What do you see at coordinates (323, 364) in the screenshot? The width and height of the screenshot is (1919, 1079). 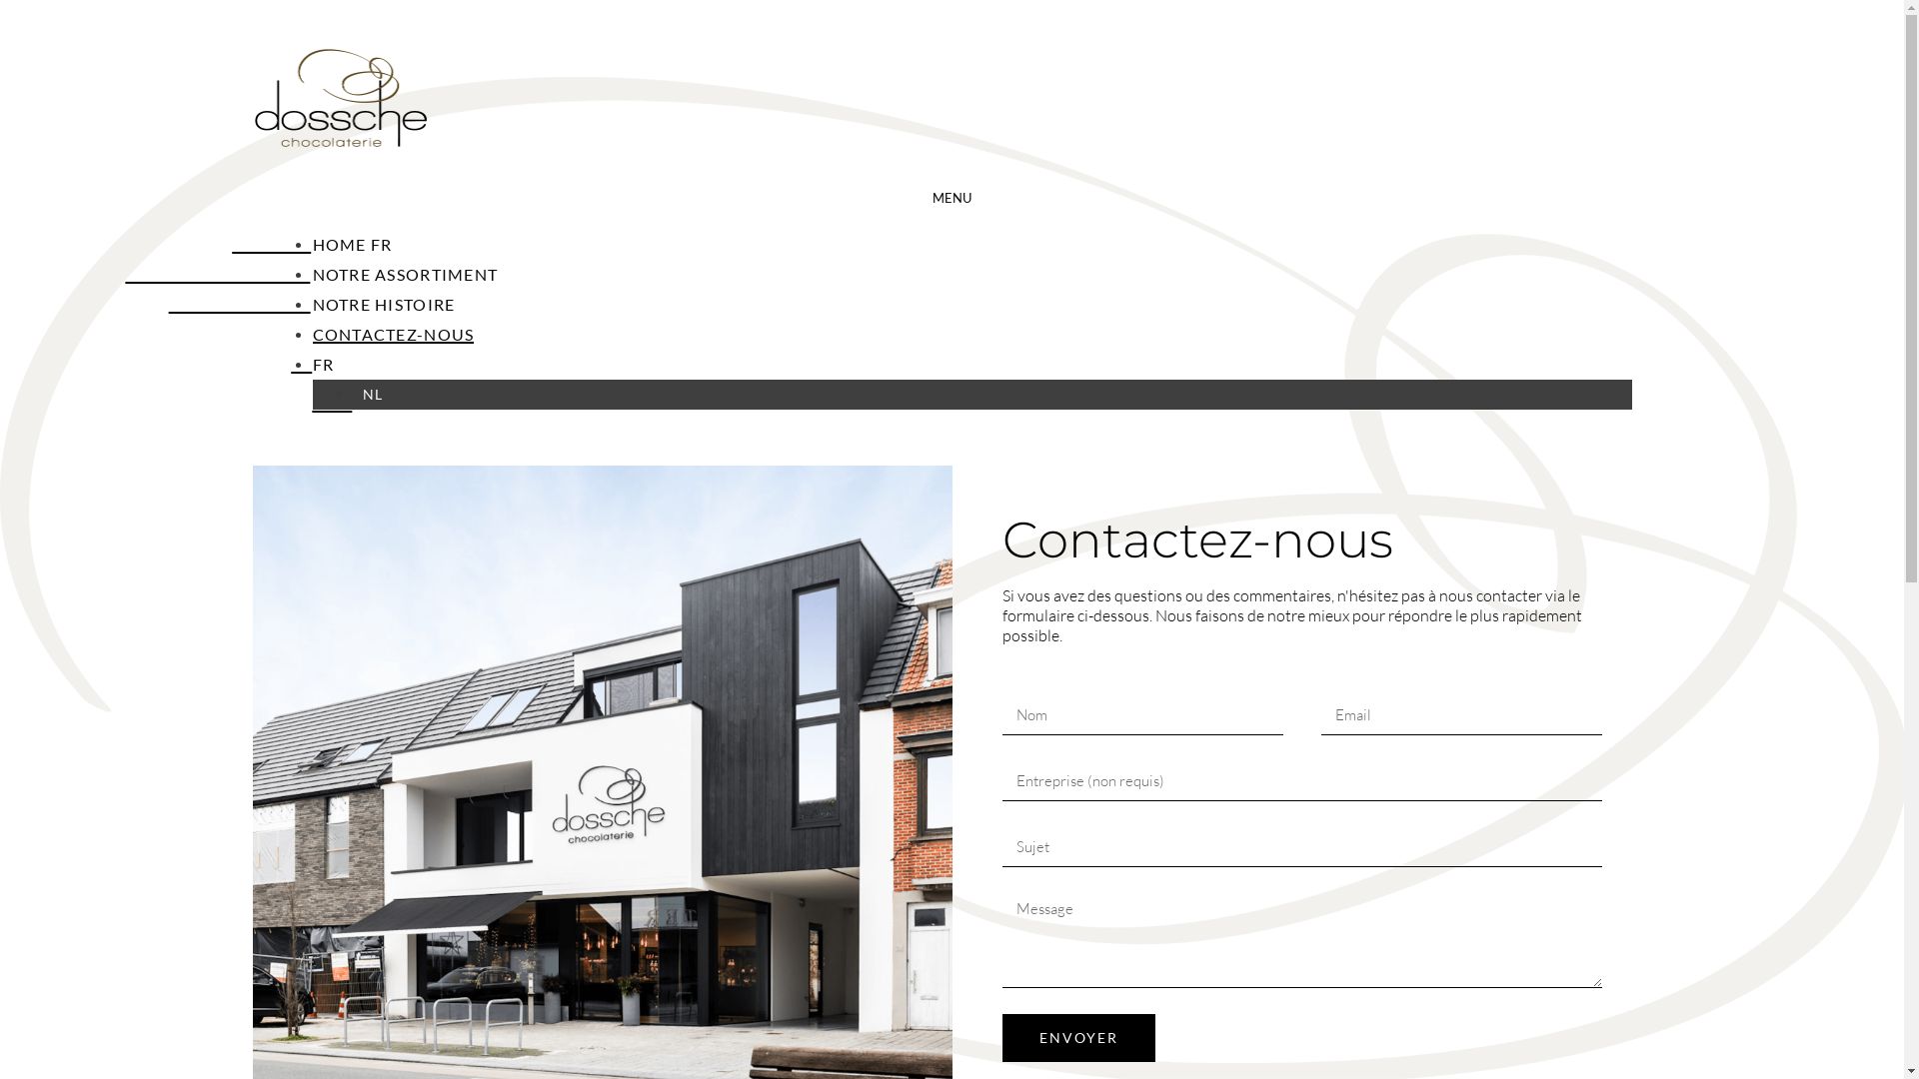 I see `FR` at bounding box center [323, 364].